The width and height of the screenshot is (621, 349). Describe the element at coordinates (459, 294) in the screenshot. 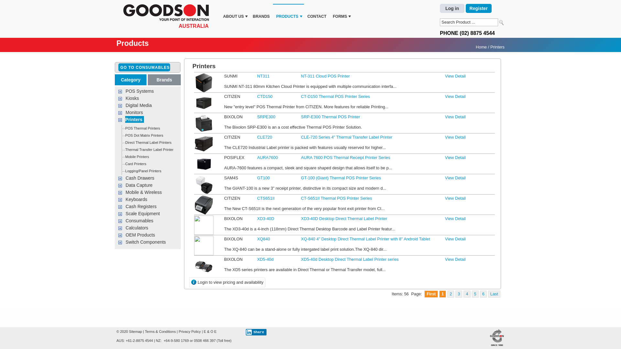

I see `3` at that location.